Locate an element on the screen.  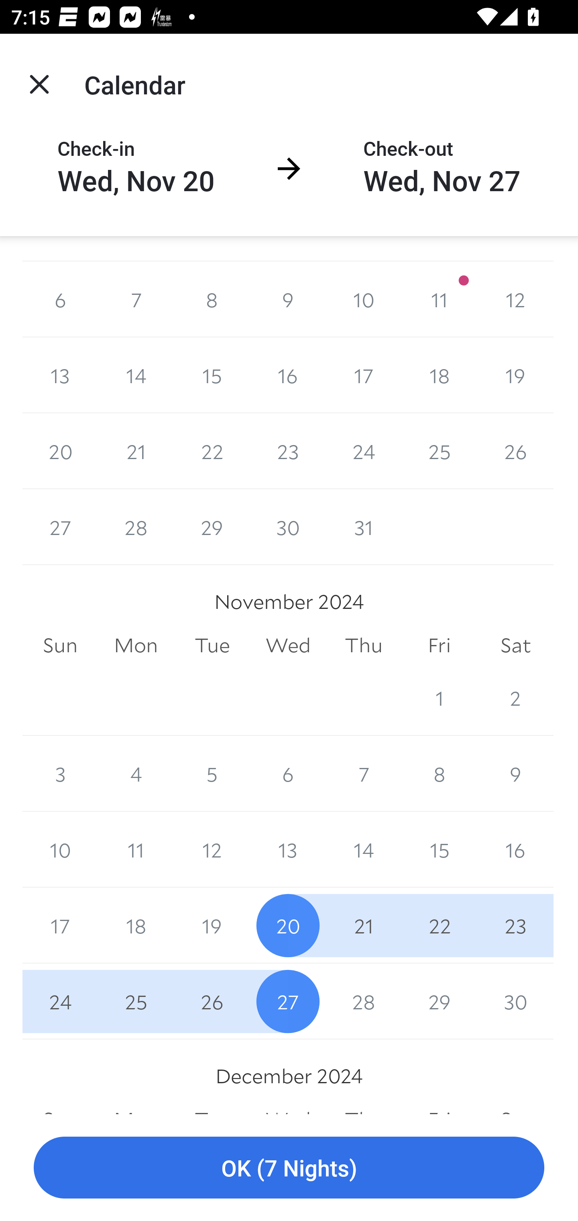
Mon is located at coordinates (136, 645).